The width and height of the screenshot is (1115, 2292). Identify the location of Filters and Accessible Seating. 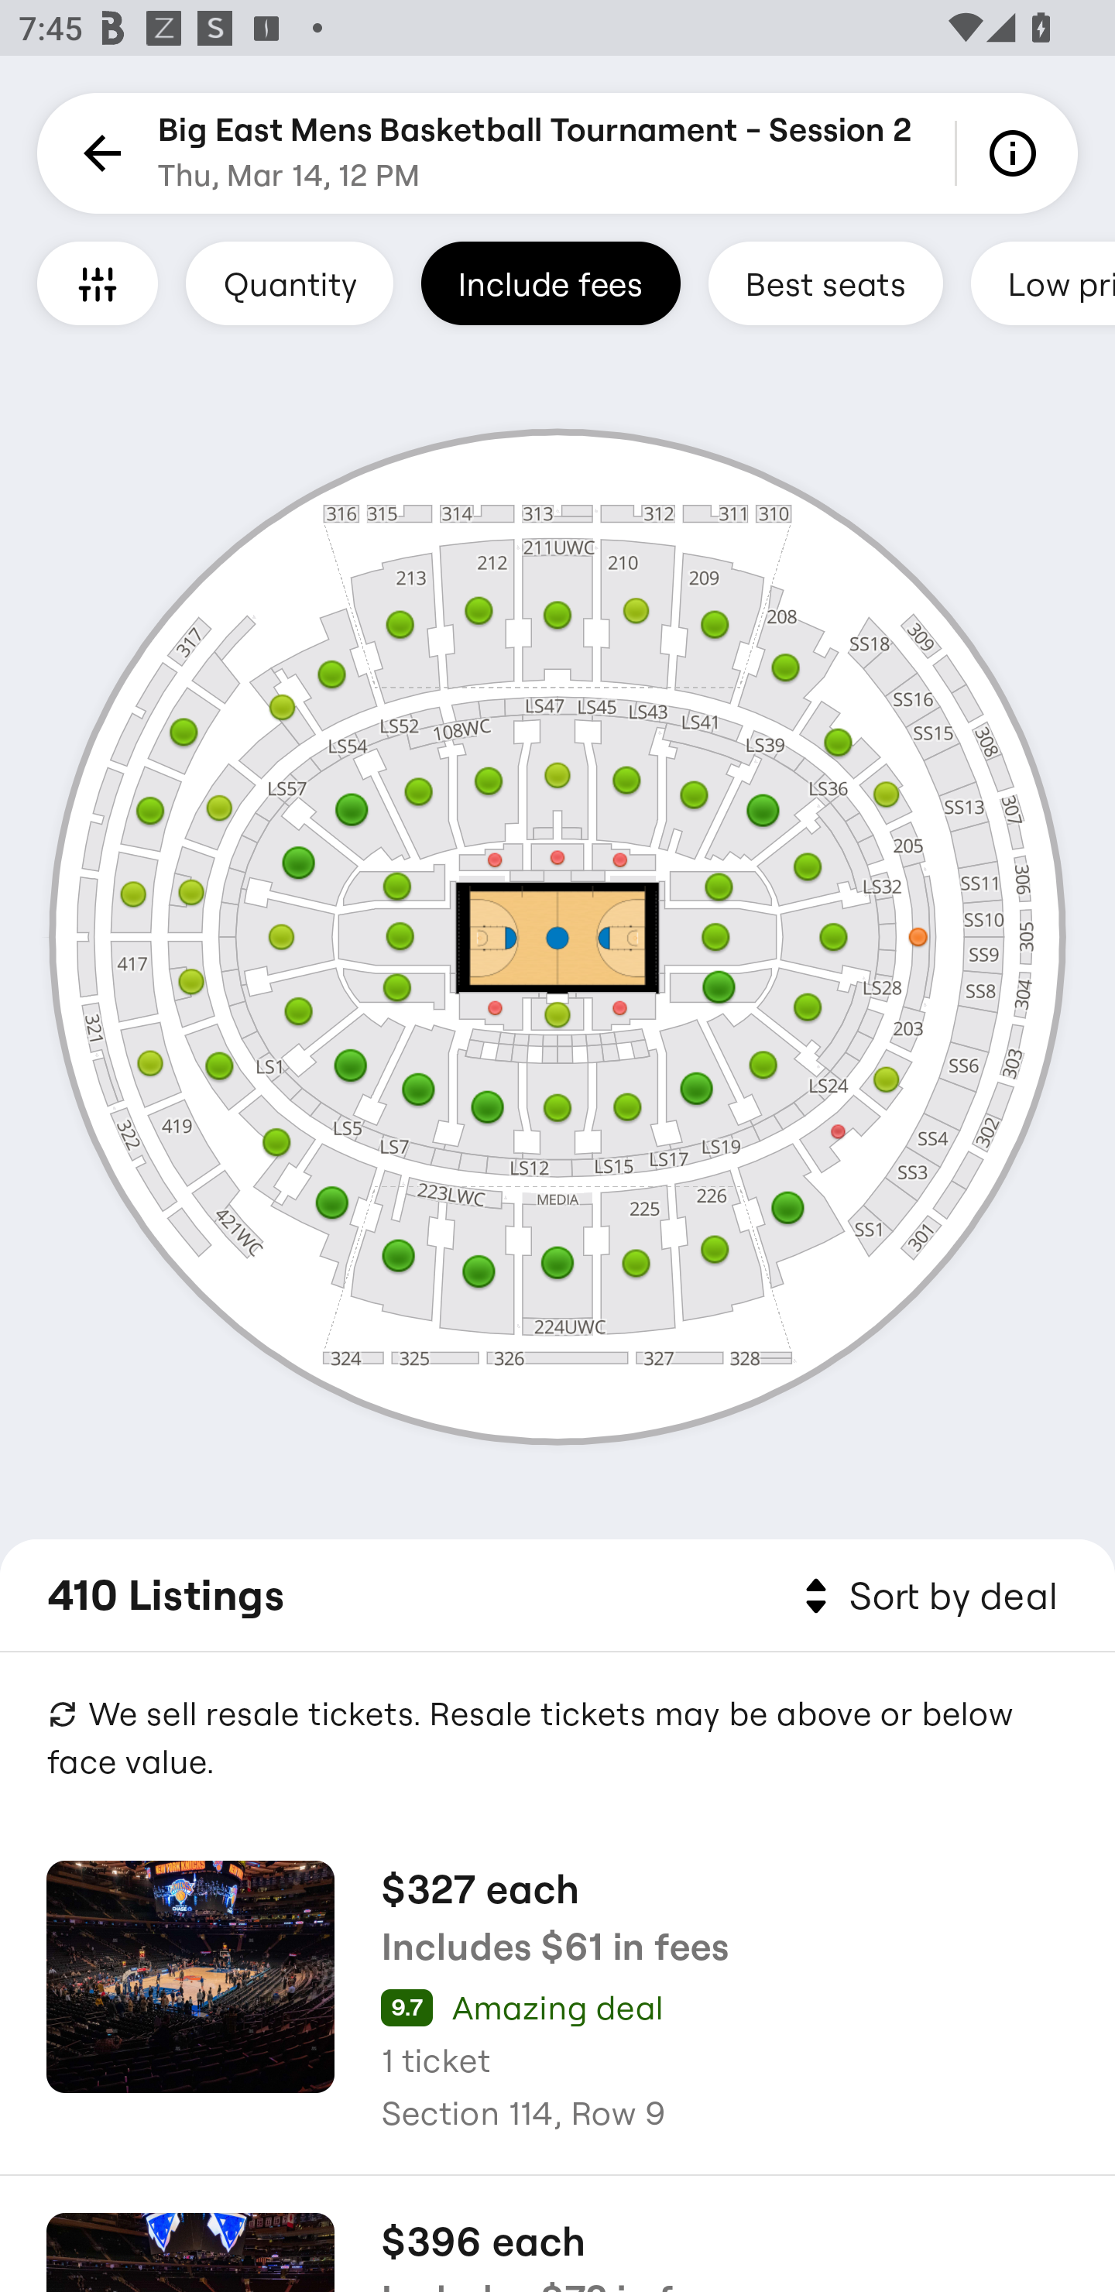
(98, 283).